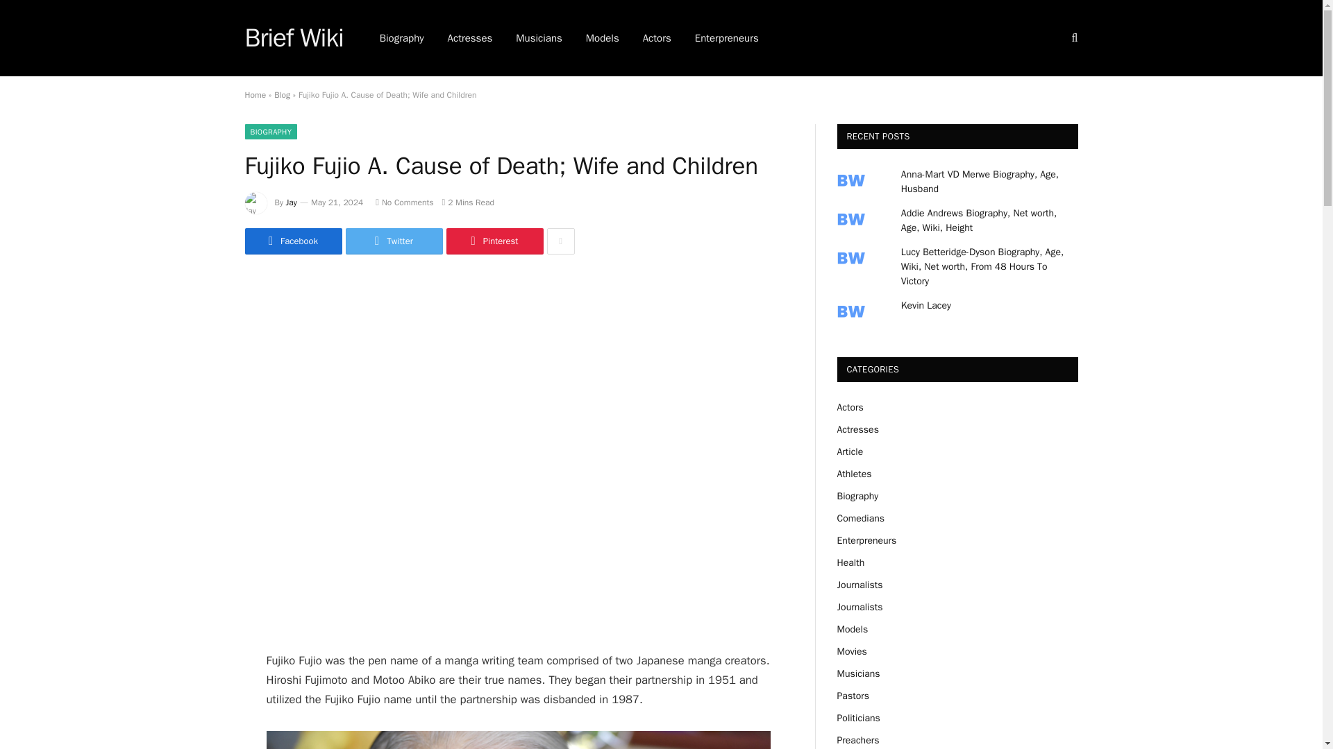 This screenshot has width=1333, height=749. What do you see at coordinates (254, 94) in the screenshot?
I see `Home` at bounding box center [254, 94].